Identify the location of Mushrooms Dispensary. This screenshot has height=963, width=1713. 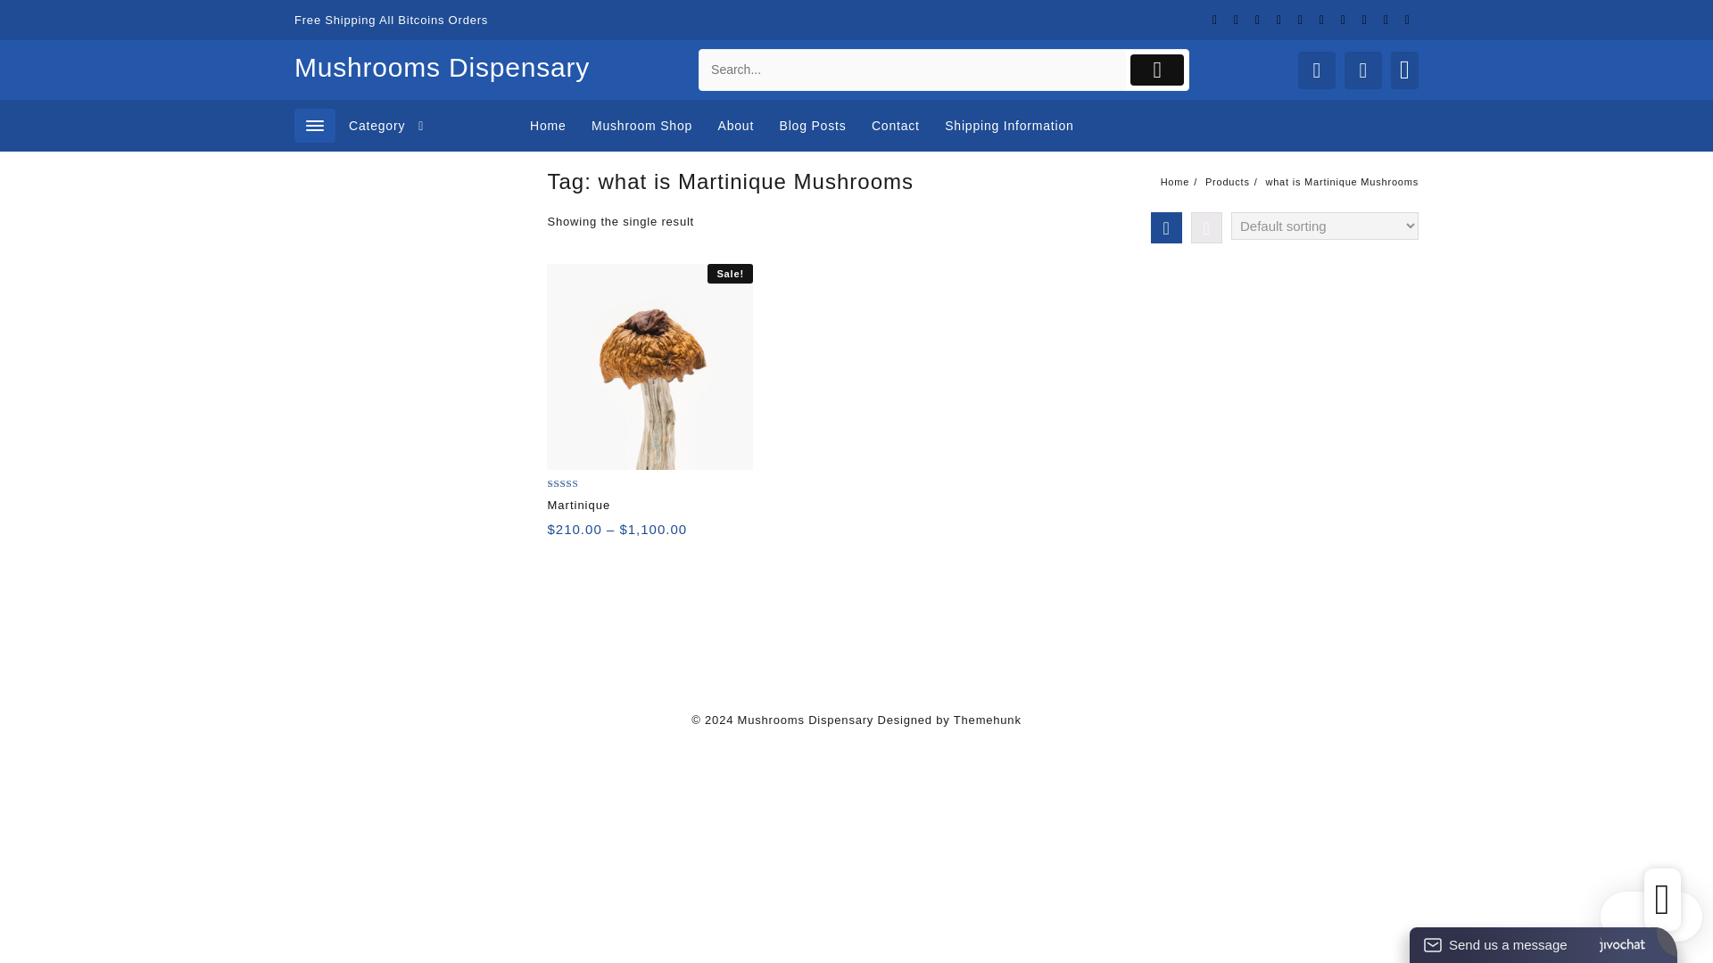
(442, 67).